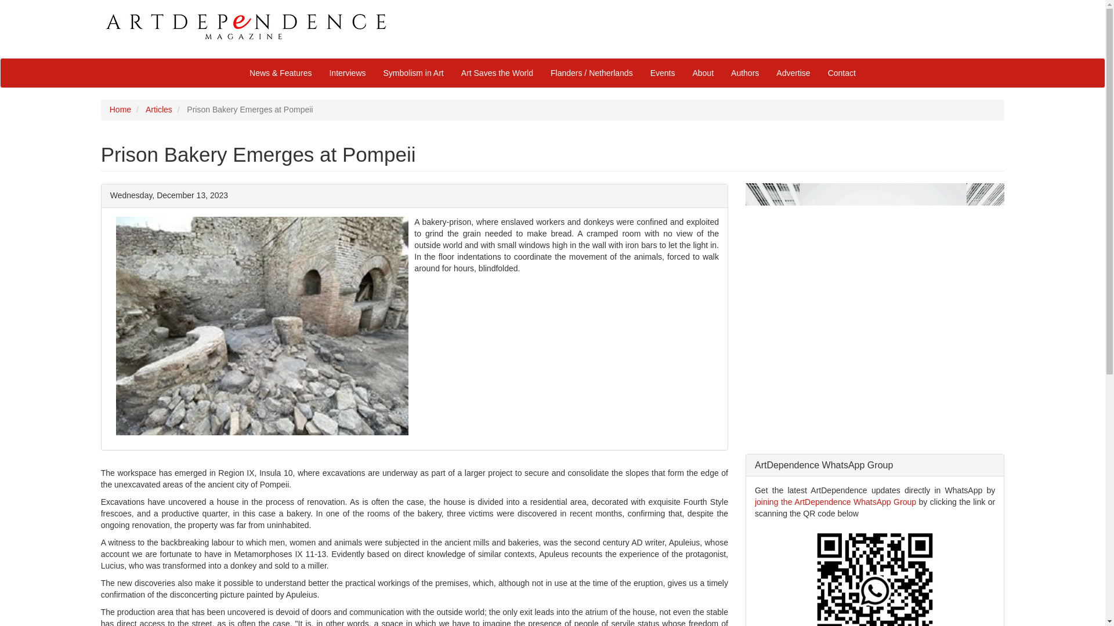 The width and height of the screenshot is (1114, 626). Describe the element at coordinates (703, 73) in the screenshot. I see `About` at that location.